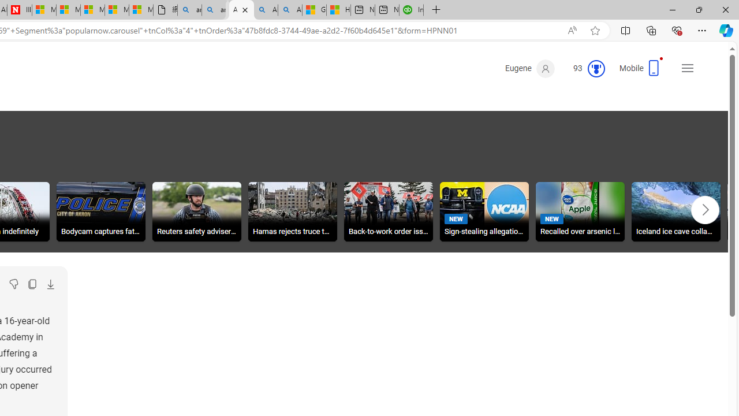 Image resolution: width=739 pixels, height=416 pixels. Describe the element at coordinates (189, 10) in the screenshot. I see `amazon - Search` at that location.